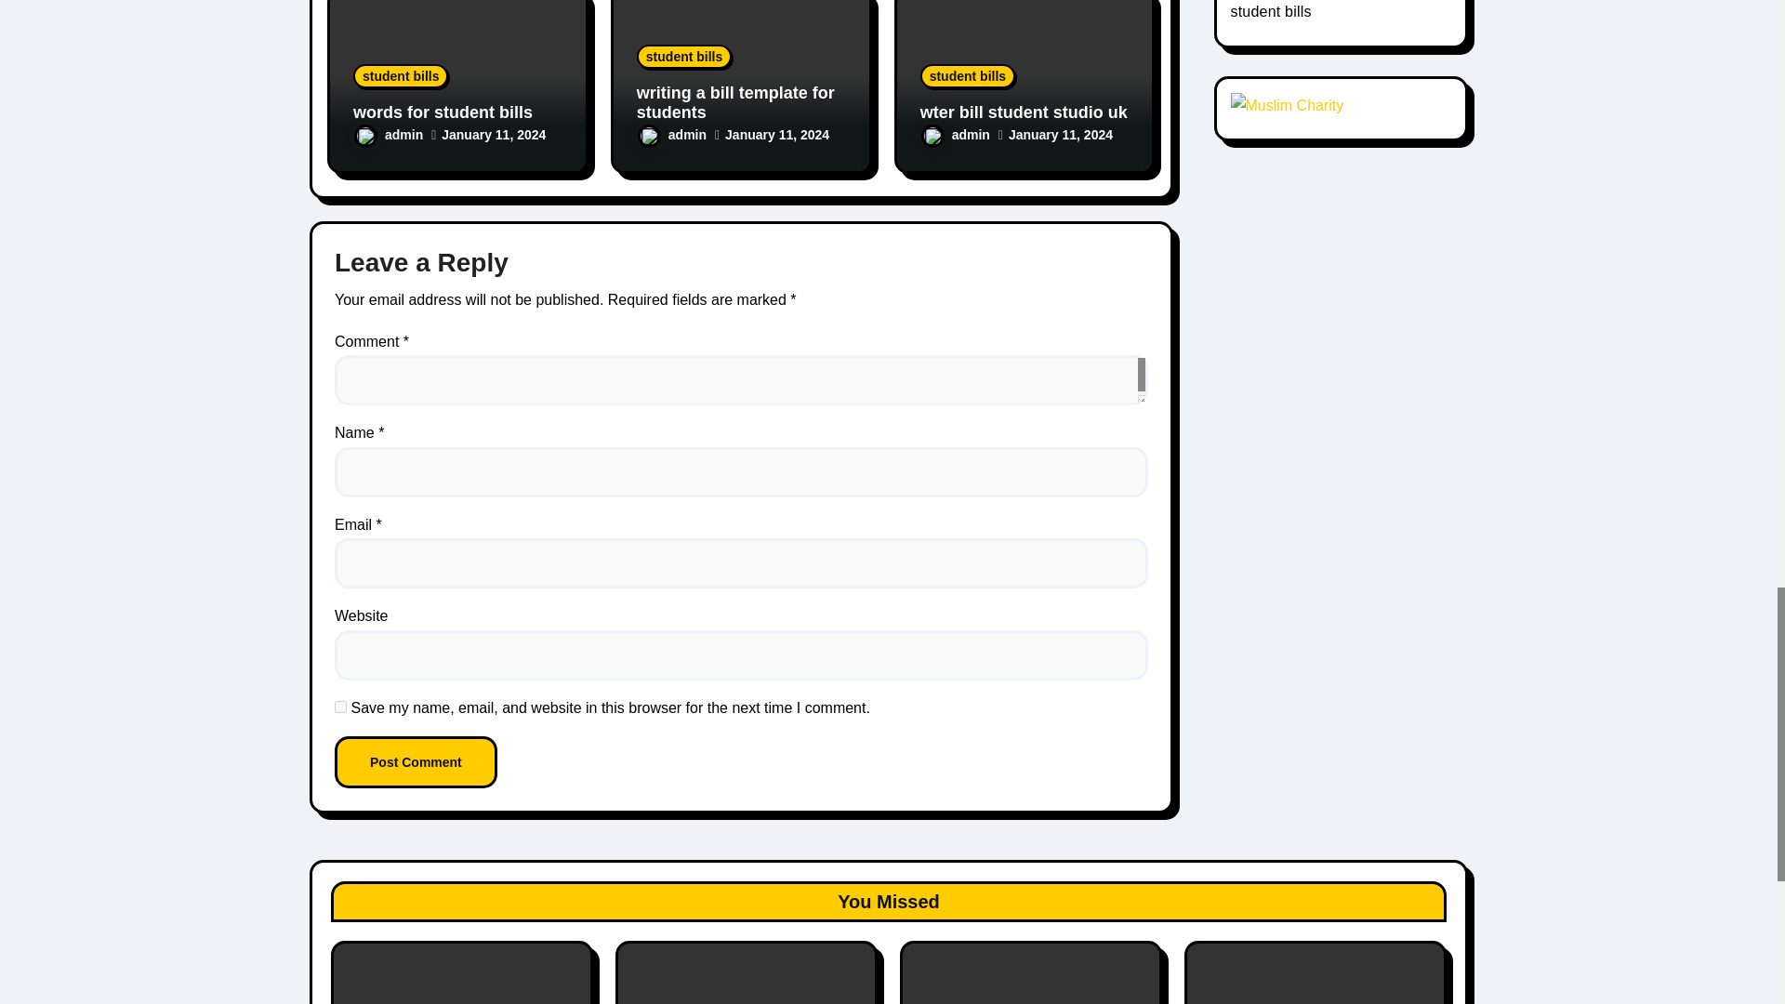 The image size is (1785, 1004). I want to click on student bills, so click(400, 76).